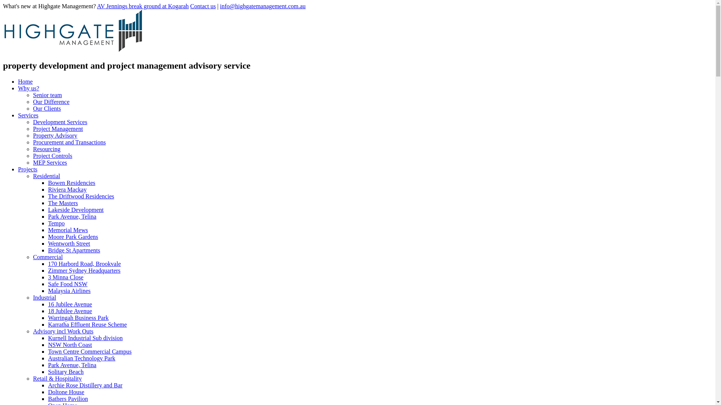 This screenshot has width=721, height=405. I want to click on Safe Food NSW, so click(68, 284).